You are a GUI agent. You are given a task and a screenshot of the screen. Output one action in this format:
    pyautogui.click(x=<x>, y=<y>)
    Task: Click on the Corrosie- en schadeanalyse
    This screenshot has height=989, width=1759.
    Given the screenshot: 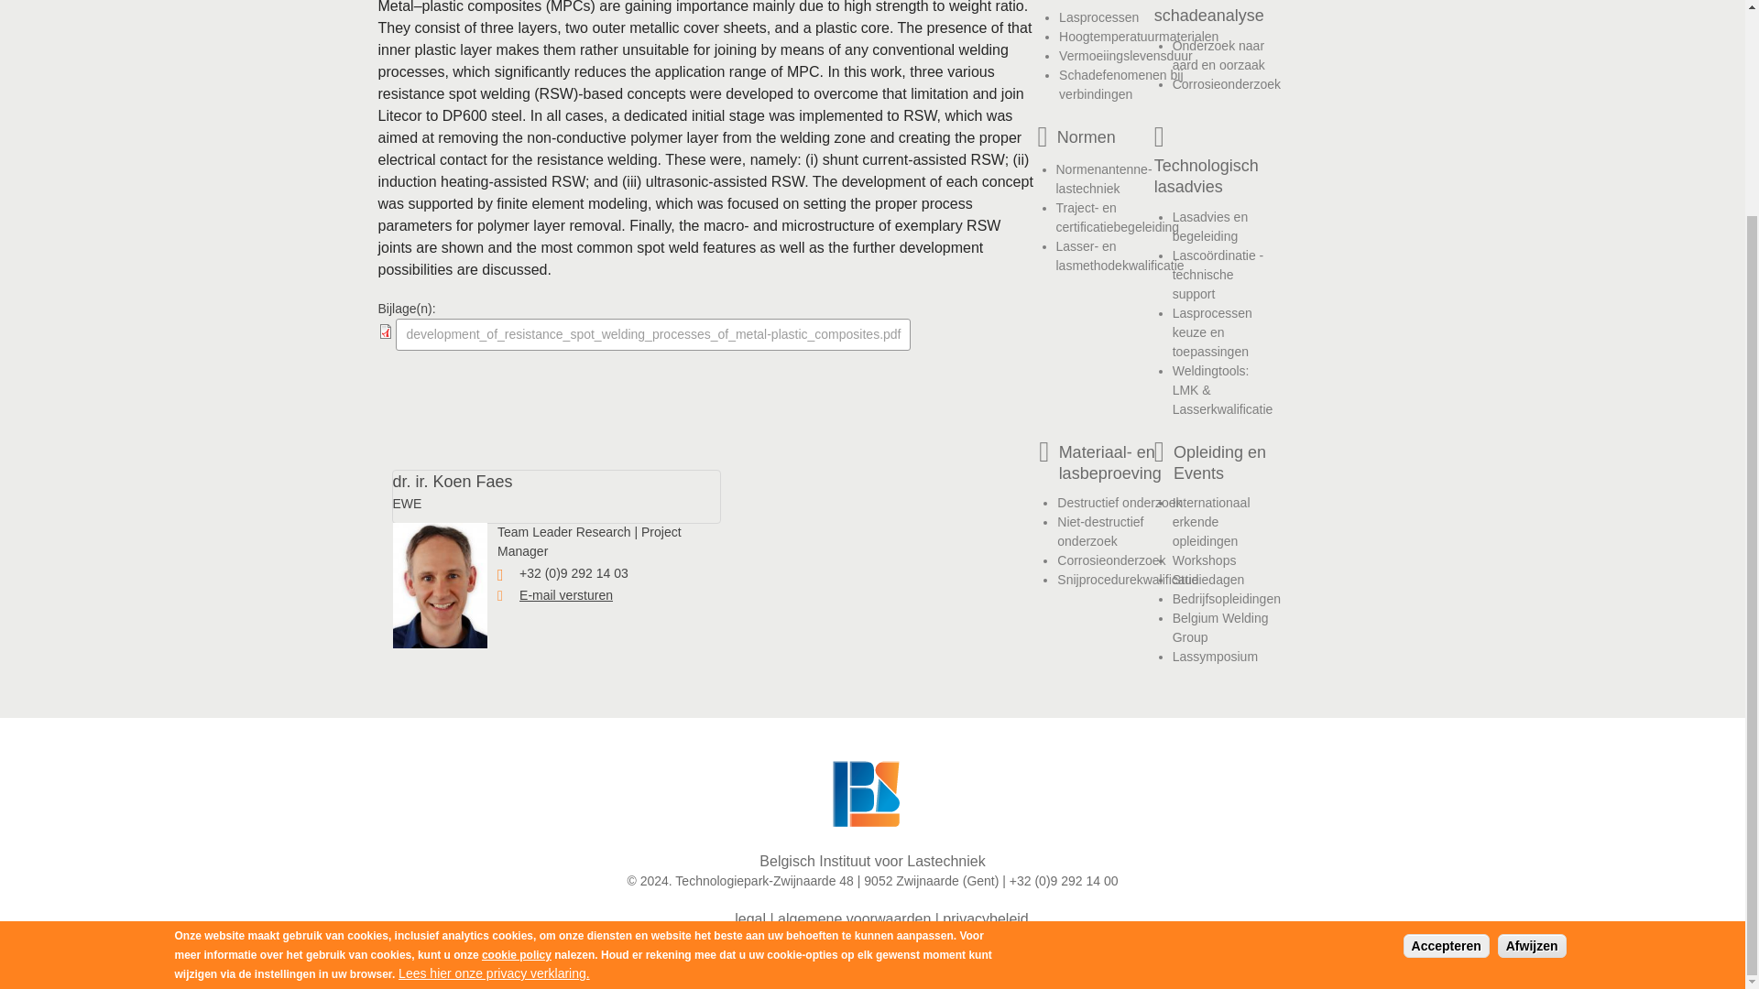 What is the action you would take?
    pyautogui.click(x=1217, y=14)
    